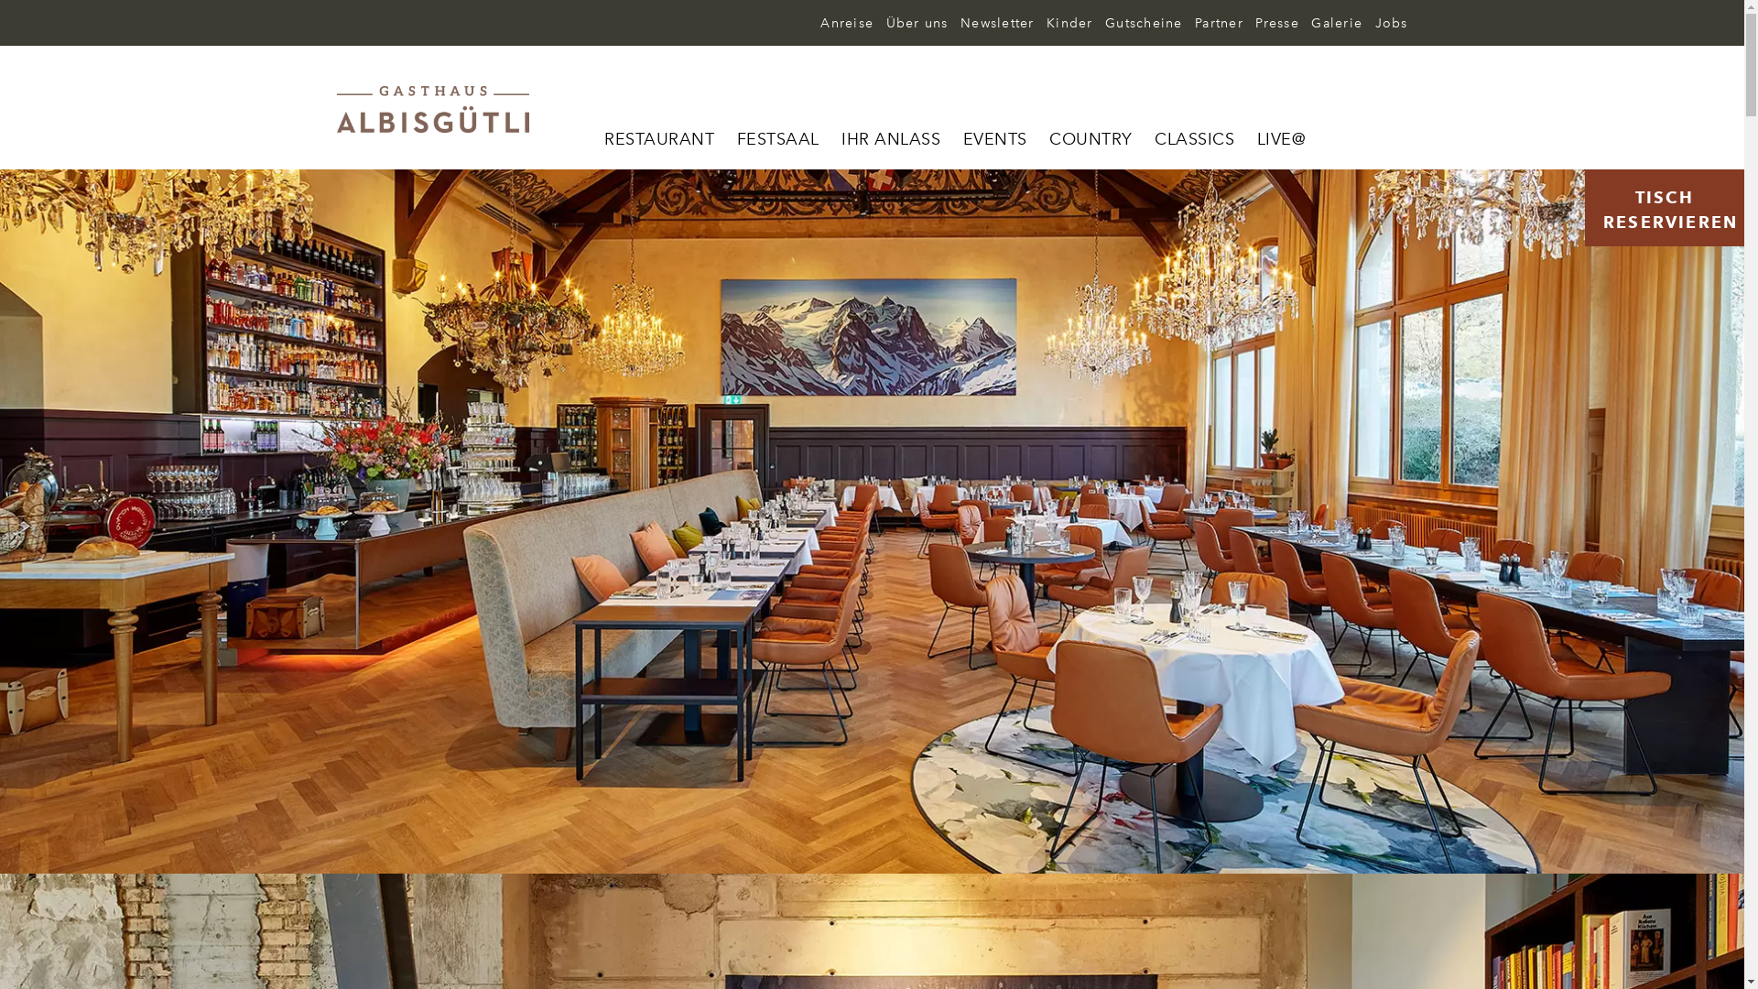  Describe the element at coordinates (1140, 24) in the screenshot. I see `Gutscheine` at that location.